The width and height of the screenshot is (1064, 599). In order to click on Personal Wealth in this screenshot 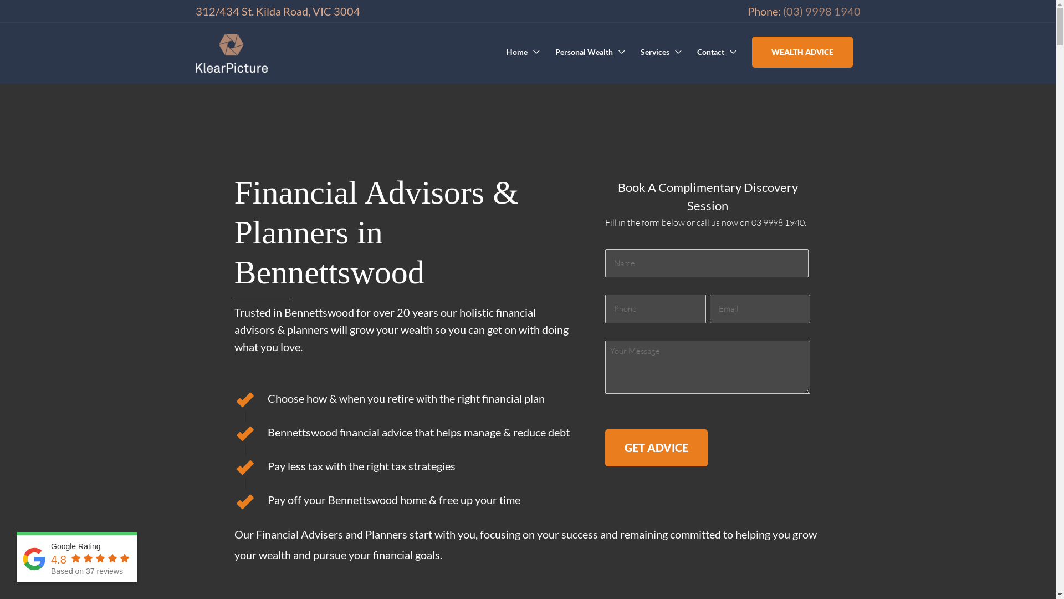, I will do `click(590, 52)`.